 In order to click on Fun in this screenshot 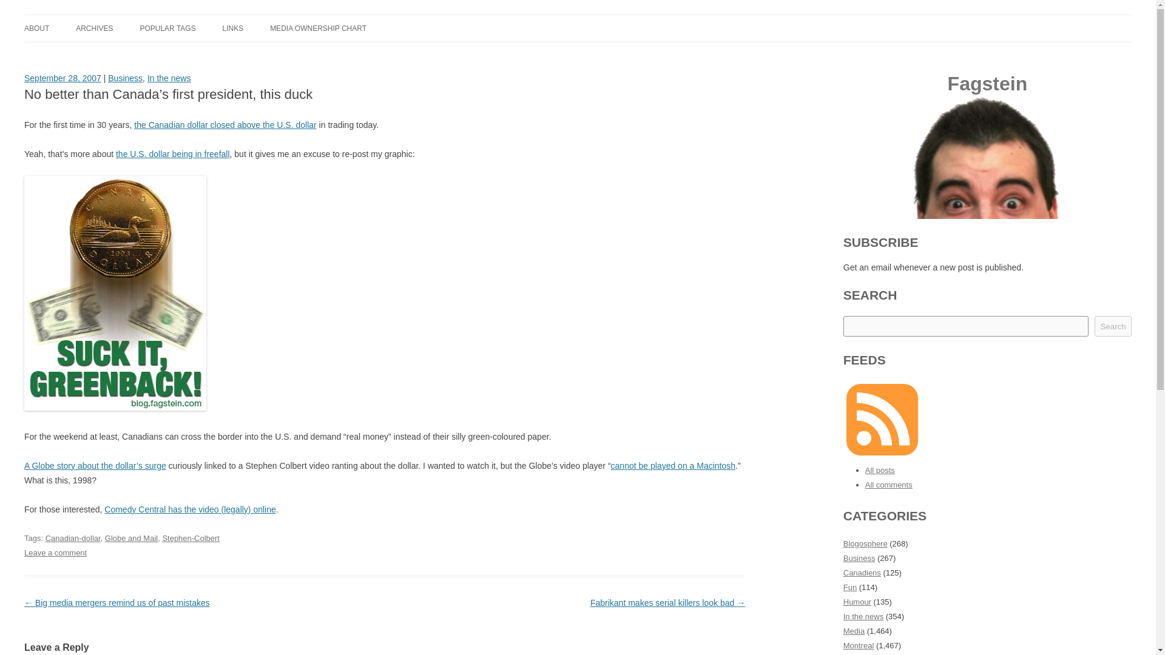, I will do `click(849, 587)`.